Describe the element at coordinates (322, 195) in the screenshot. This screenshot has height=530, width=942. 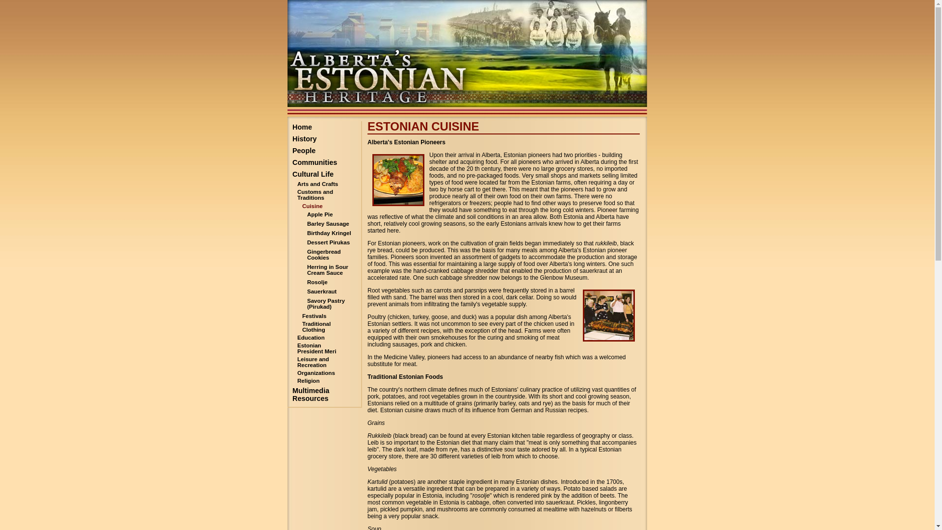
I see `Customs and Traditions` at that location.